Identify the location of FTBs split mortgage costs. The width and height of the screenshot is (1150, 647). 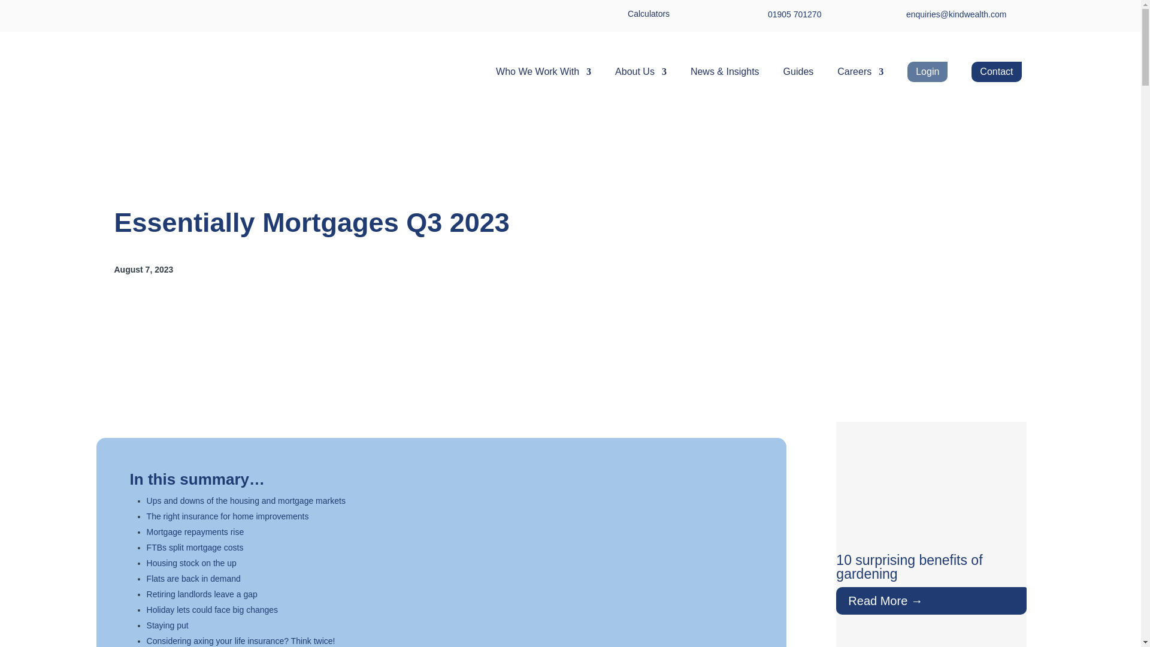
(195, 548).